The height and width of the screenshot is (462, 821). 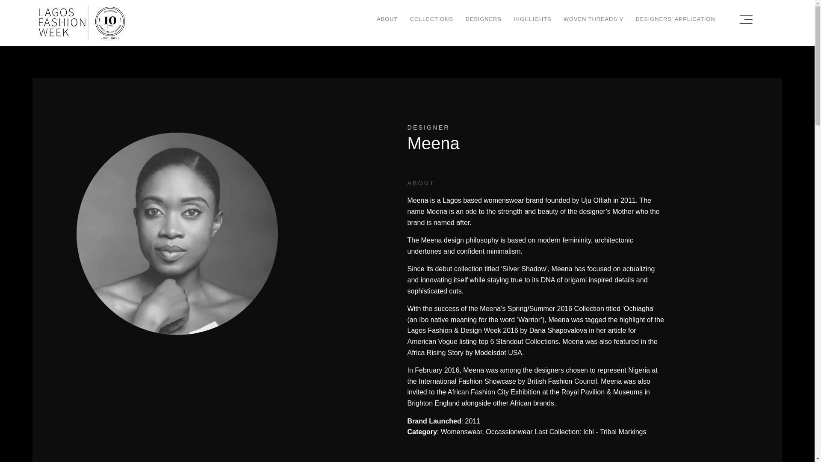 I want to click on ABOUT, so click(x=387, y=19).